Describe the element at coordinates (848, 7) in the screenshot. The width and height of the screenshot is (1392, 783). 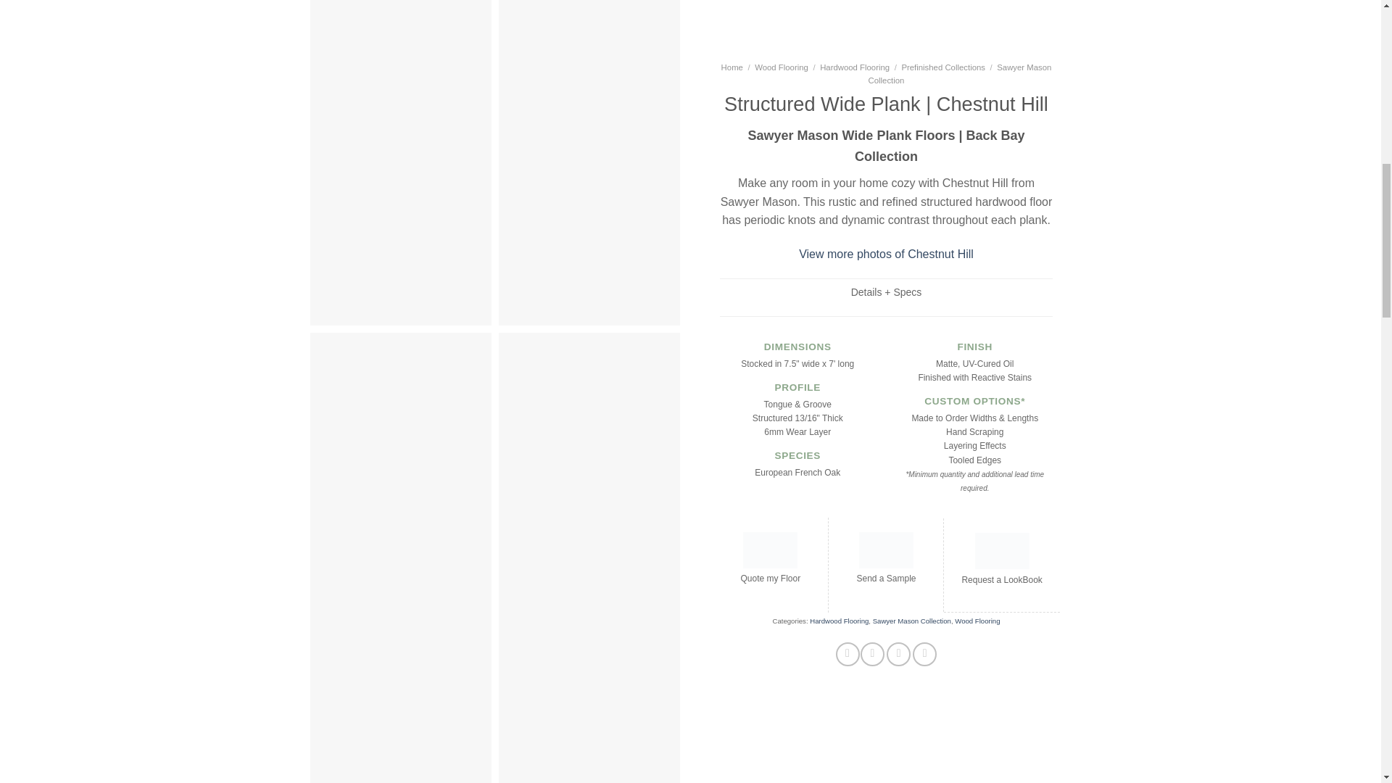
I see `Share on Facebook` at that location.